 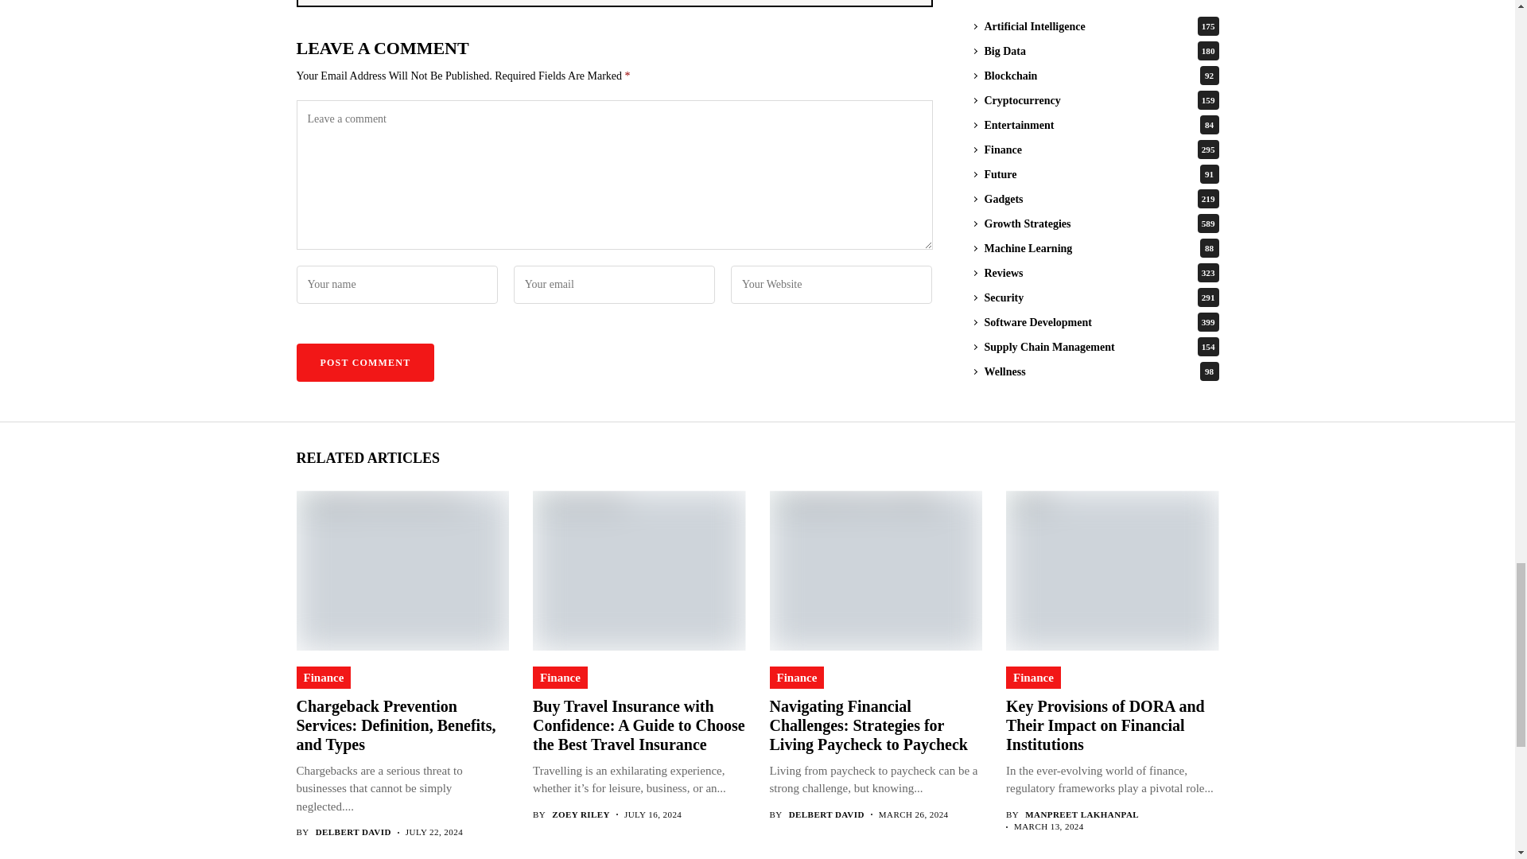 I want to click on Post Comment, so click(x=364, y=363).